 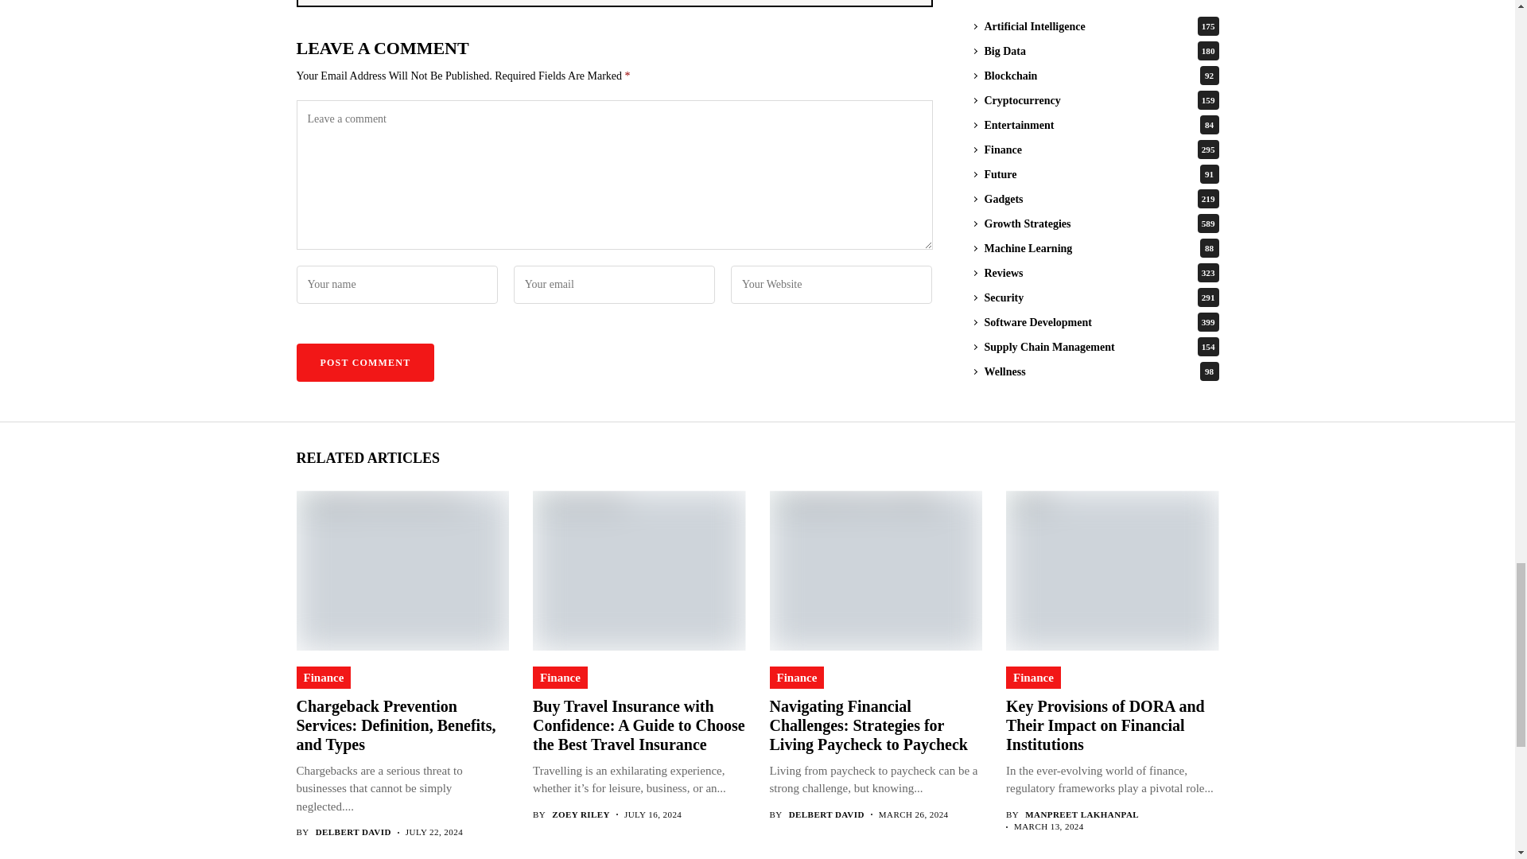 I want to click on Post Comment, so click(x=364, y=363).